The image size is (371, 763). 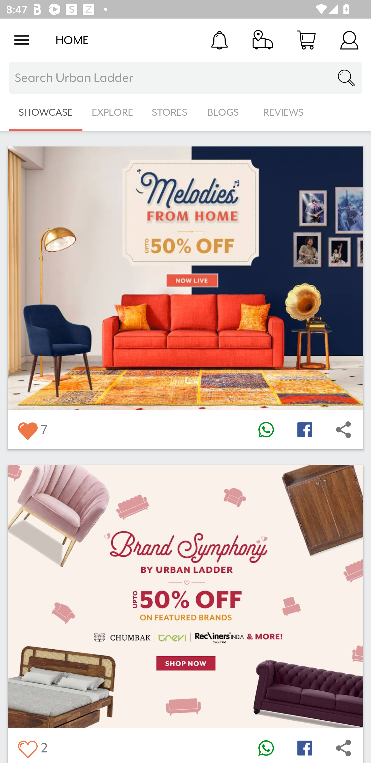 What do you see at coordinates (263, 40) in the screenshot?
I see `Track Order` at bounding box center [263, 40].